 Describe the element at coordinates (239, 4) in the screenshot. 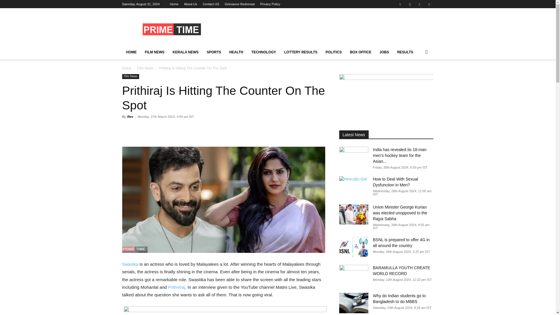

I see `Grievance Redressal` at that location.